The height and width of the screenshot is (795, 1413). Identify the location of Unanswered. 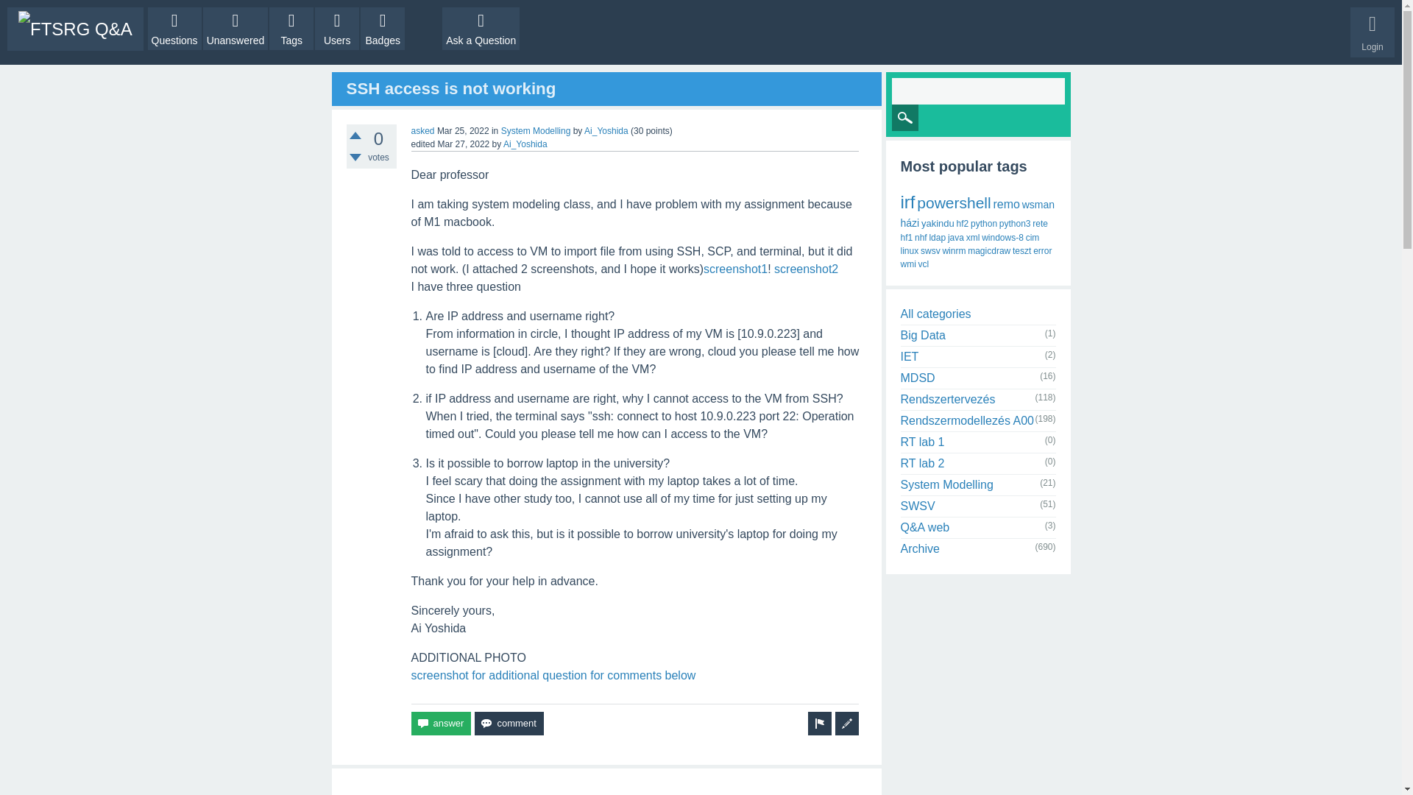
(235, 28).